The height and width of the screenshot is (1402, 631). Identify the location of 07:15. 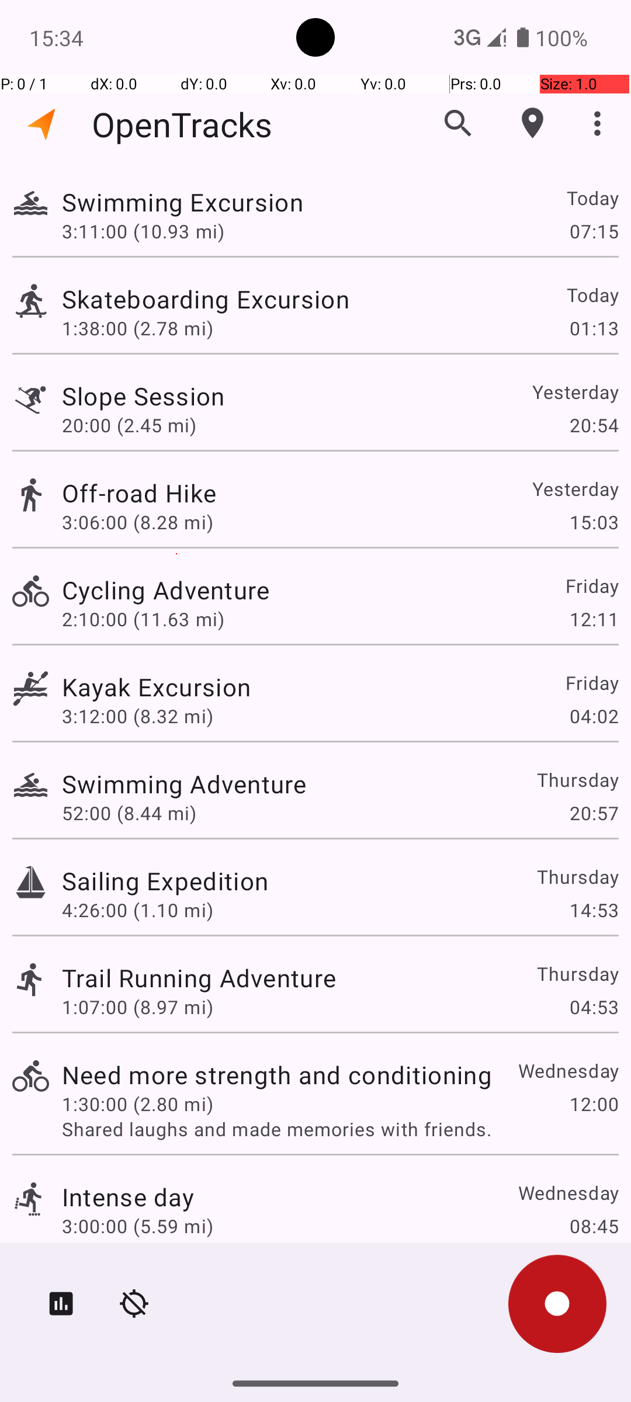
(594, 231).